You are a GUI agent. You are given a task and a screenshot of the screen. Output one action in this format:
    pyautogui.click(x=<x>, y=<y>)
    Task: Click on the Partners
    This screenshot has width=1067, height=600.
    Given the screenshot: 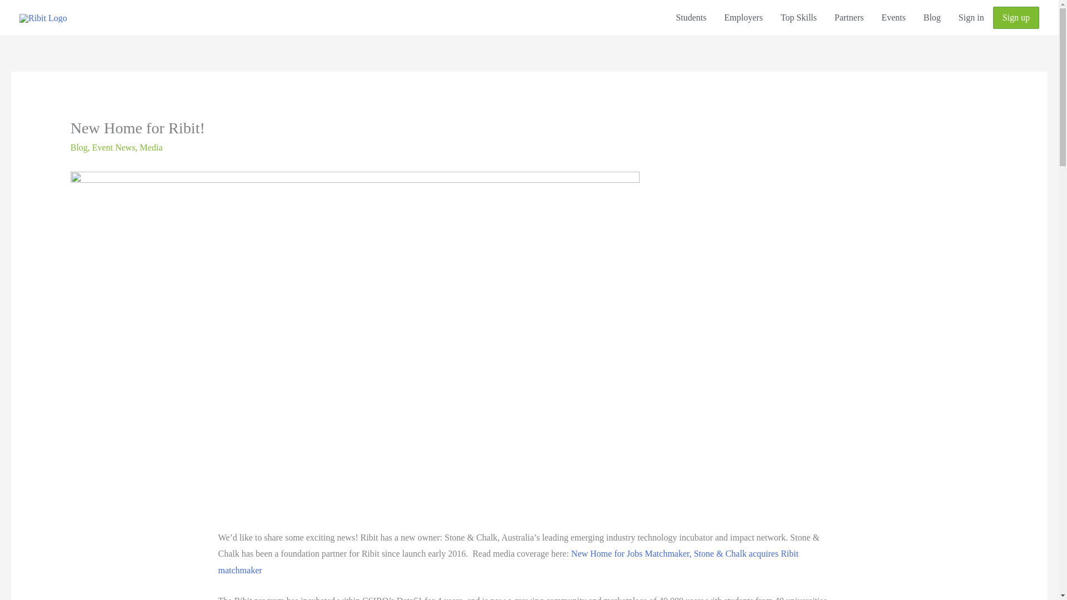 What is the action you would take?
    pyautogui.click(x=849, y=18)
    